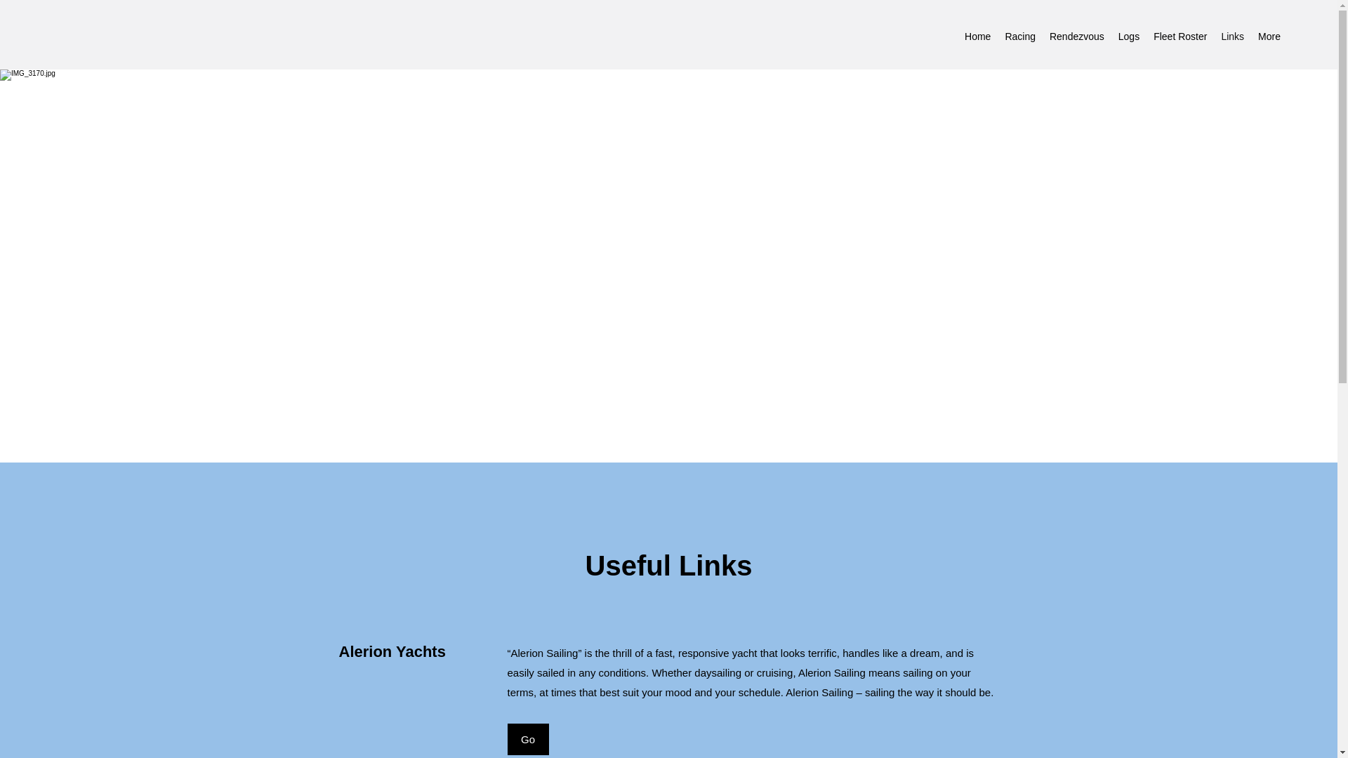 This screenshot has width=1348, height=758. What do you see at coordinates (1129, 38) in the screenshot?
I see `Logs` at bounding box center [1129, 38].